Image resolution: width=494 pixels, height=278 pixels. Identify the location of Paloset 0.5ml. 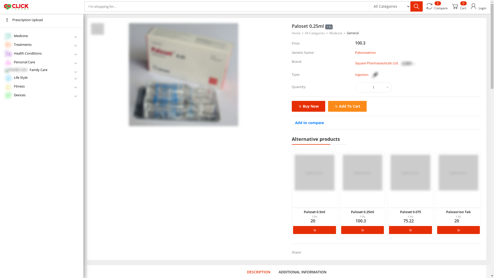
(314, 212).